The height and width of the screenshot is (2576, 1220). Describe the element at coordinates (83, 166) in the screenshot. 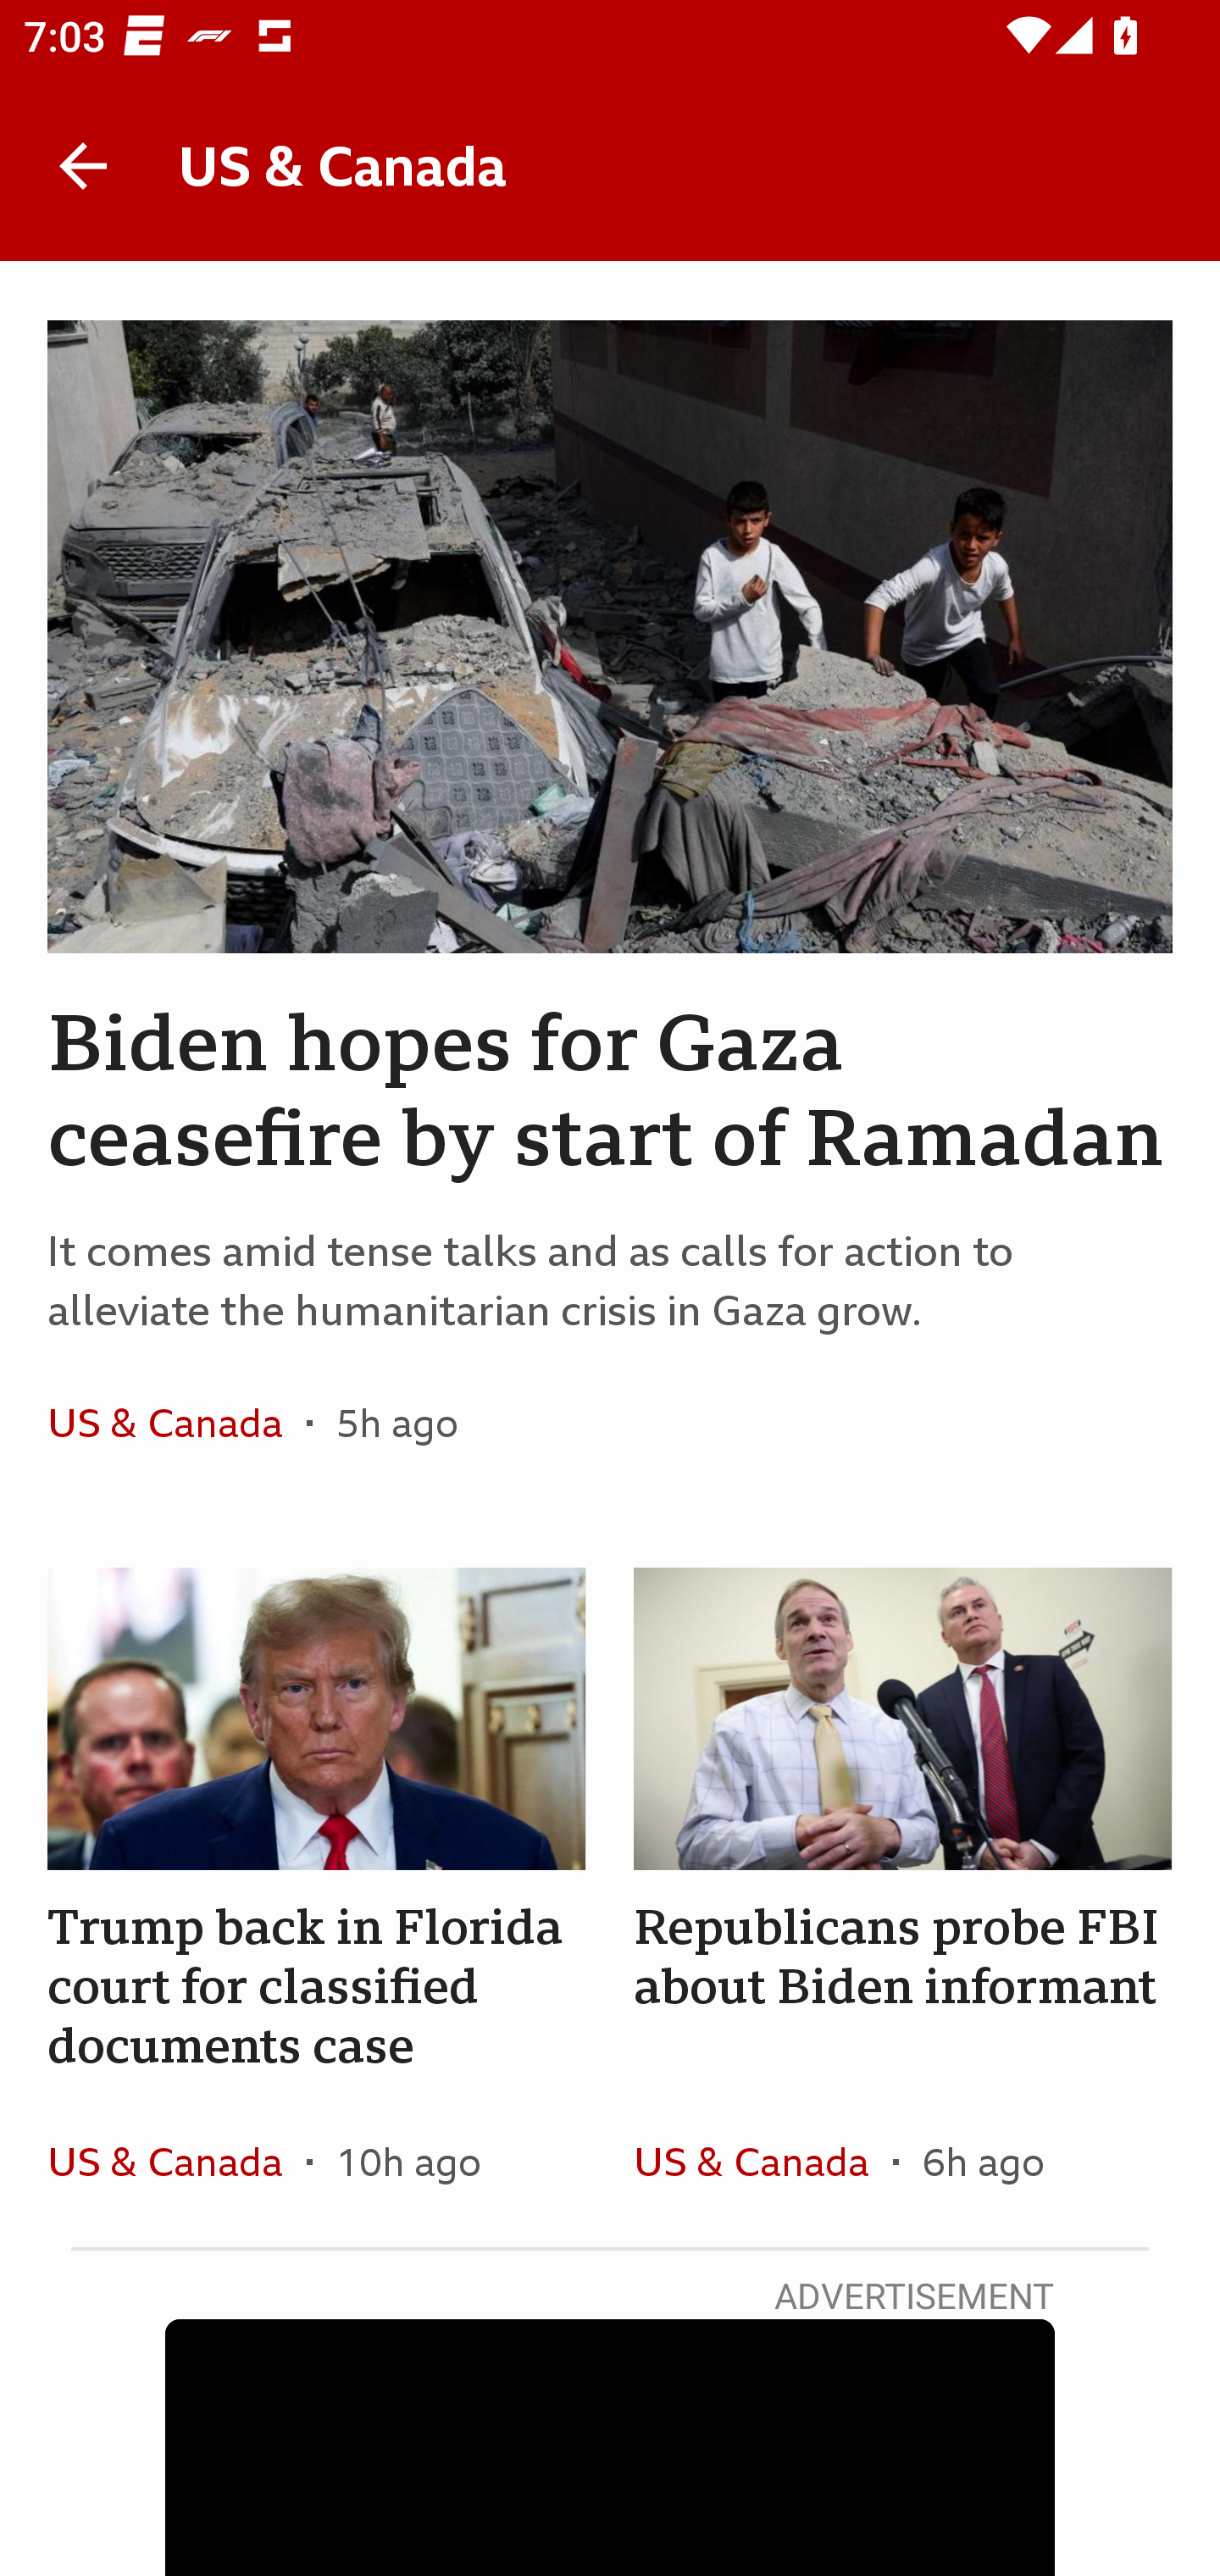

I see `Back` at that location.